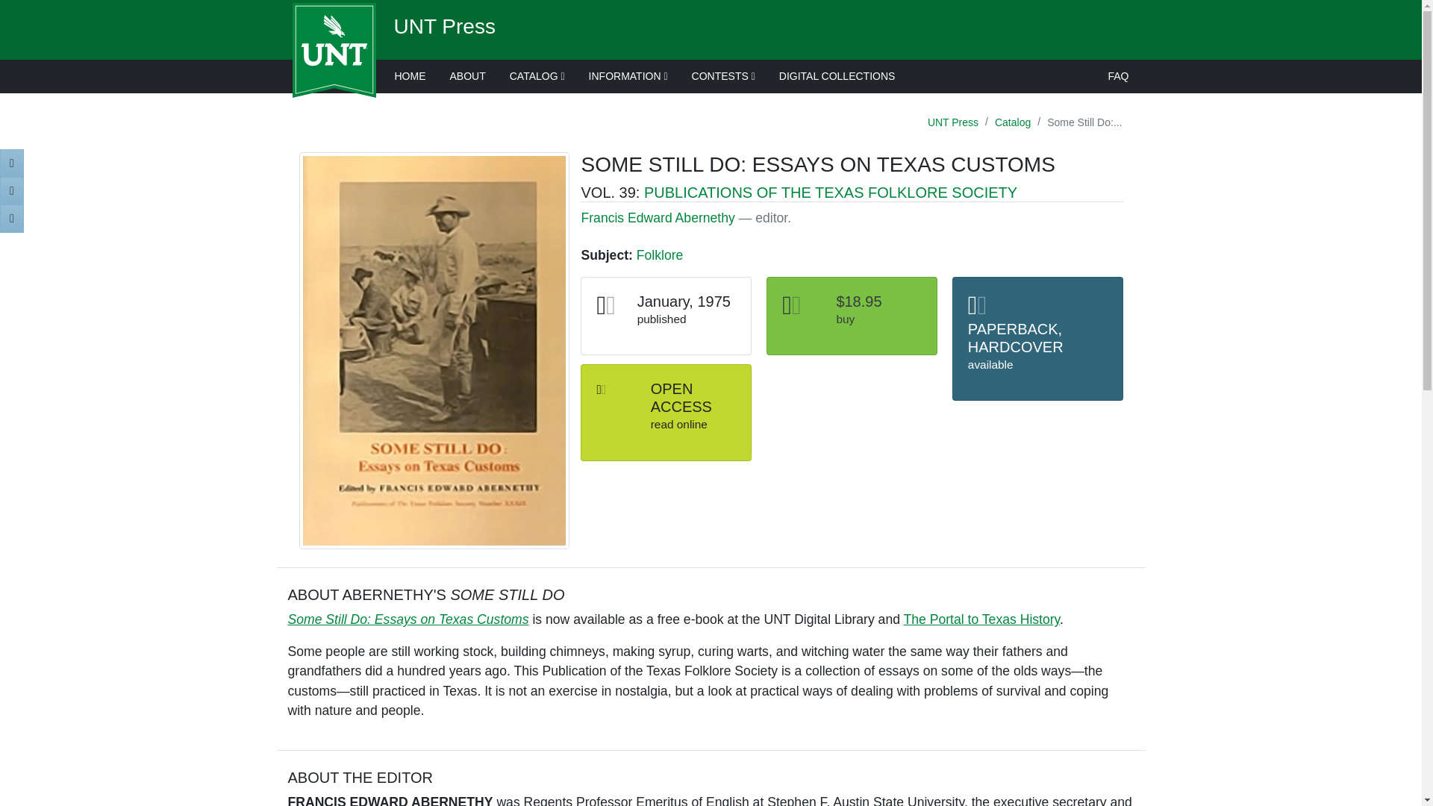  What do you see at coordinates (830, 193) in the screenshot?
I see `PUBLICATIONS OF THE TEXAS FOLKLORE SOCIETY` at bounding box center [830, 193].